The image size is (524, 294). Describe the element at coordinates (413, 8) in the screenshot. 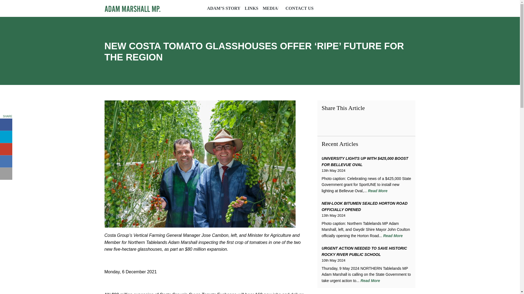

I see `Search` at that location.